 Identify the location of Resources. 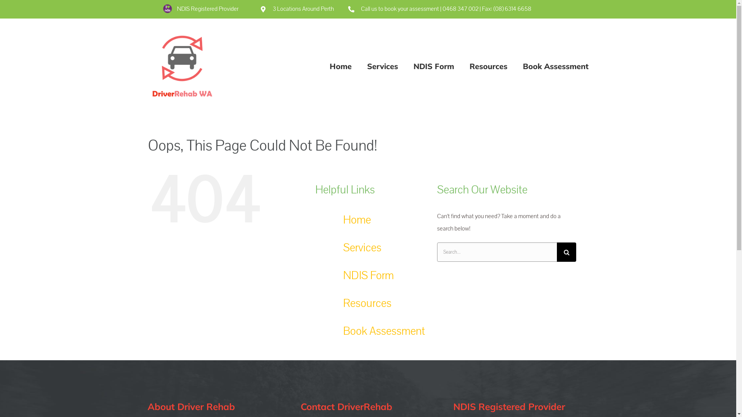
(367, 303).